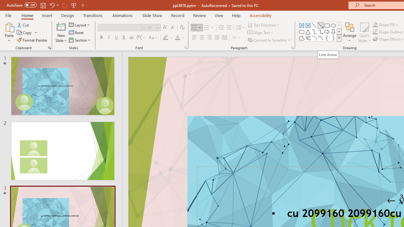 This screenshot has width=404, height=227. Describe the element at coordinates (165, 28) in the screenshot. I see `Increase Font Size` at that location.